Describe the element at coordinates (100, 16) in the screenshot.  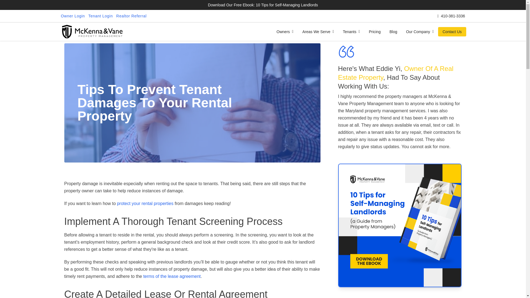
I see `Tenant Login` at that location.